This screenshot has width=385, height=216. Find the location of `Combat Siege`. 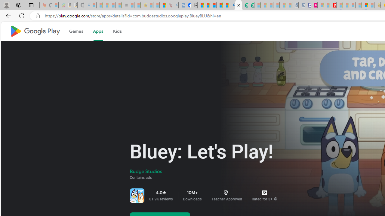

Combat Siege is located at coordinates (125, 5).